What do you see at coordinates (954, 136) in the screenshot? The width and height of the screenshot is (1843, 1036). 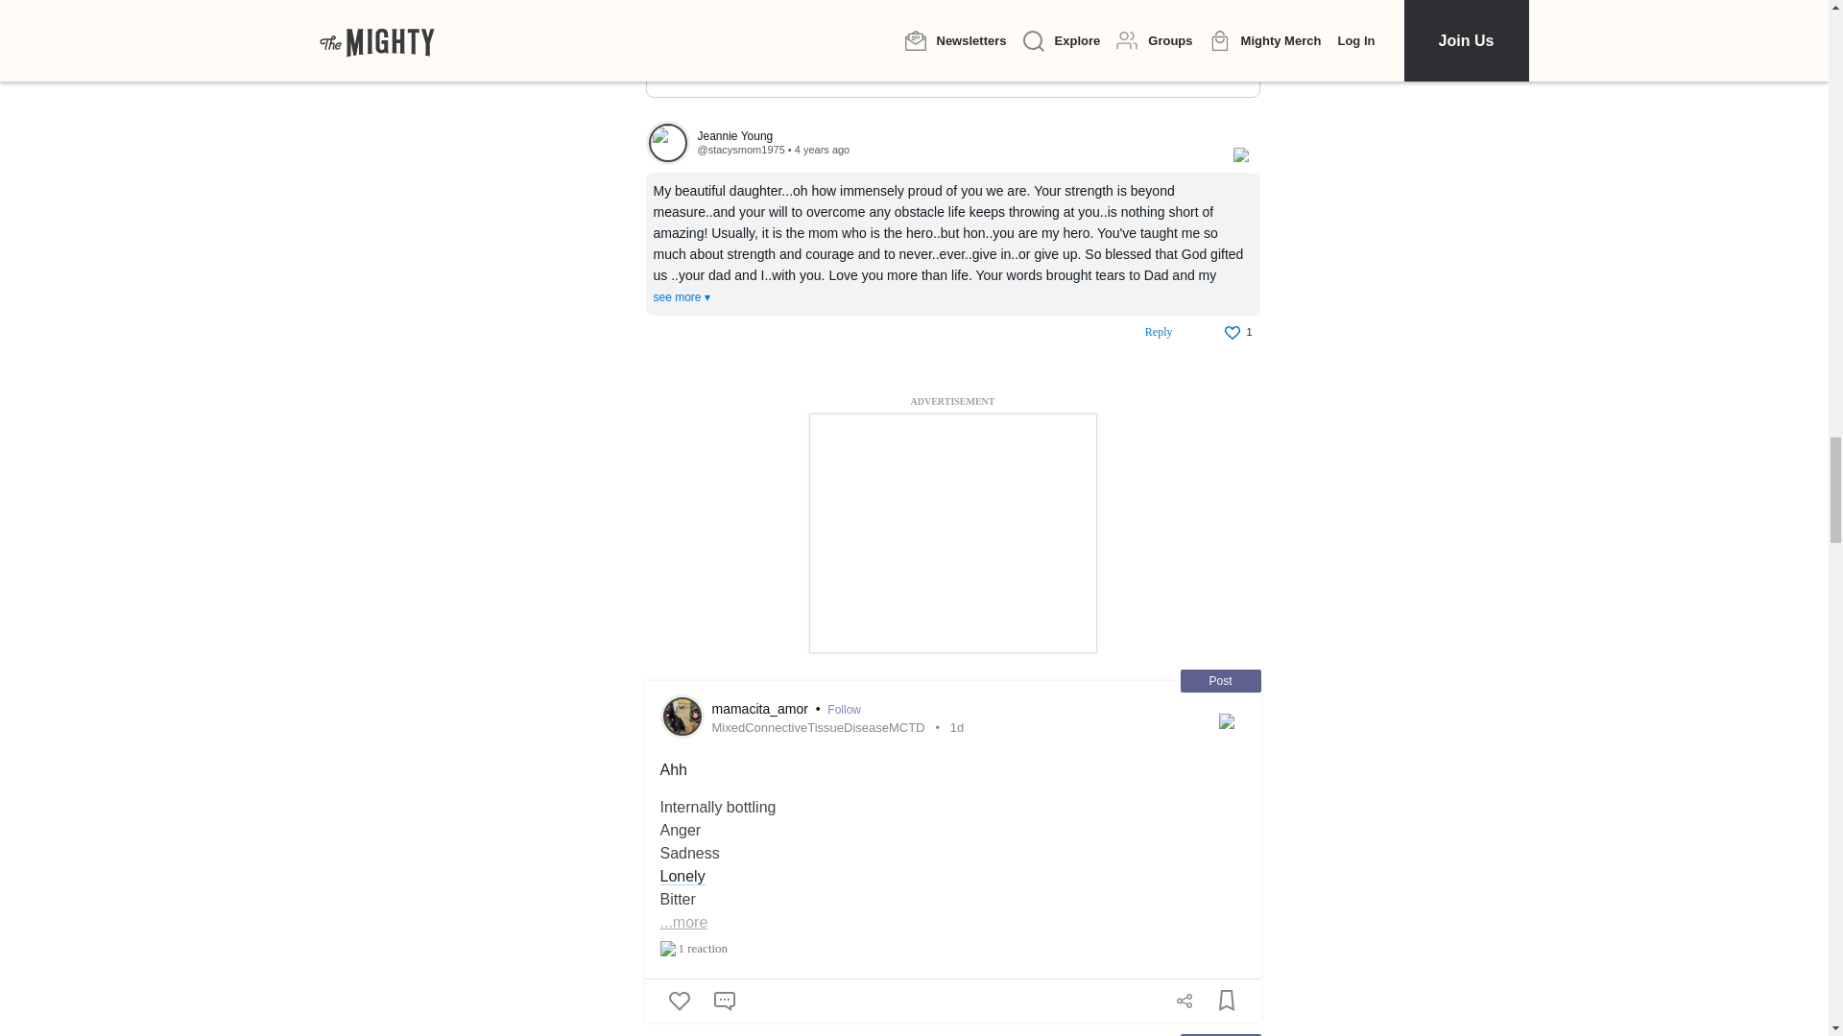 I see `View their profile` at bounding box center [954, 136].